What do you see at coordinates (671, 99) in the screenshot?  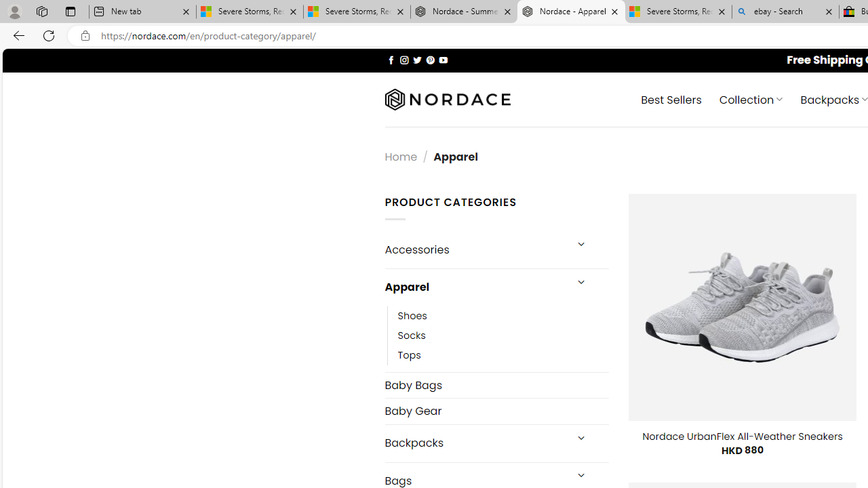 I see ` Best Sellers` at bounding box center [671, 99].